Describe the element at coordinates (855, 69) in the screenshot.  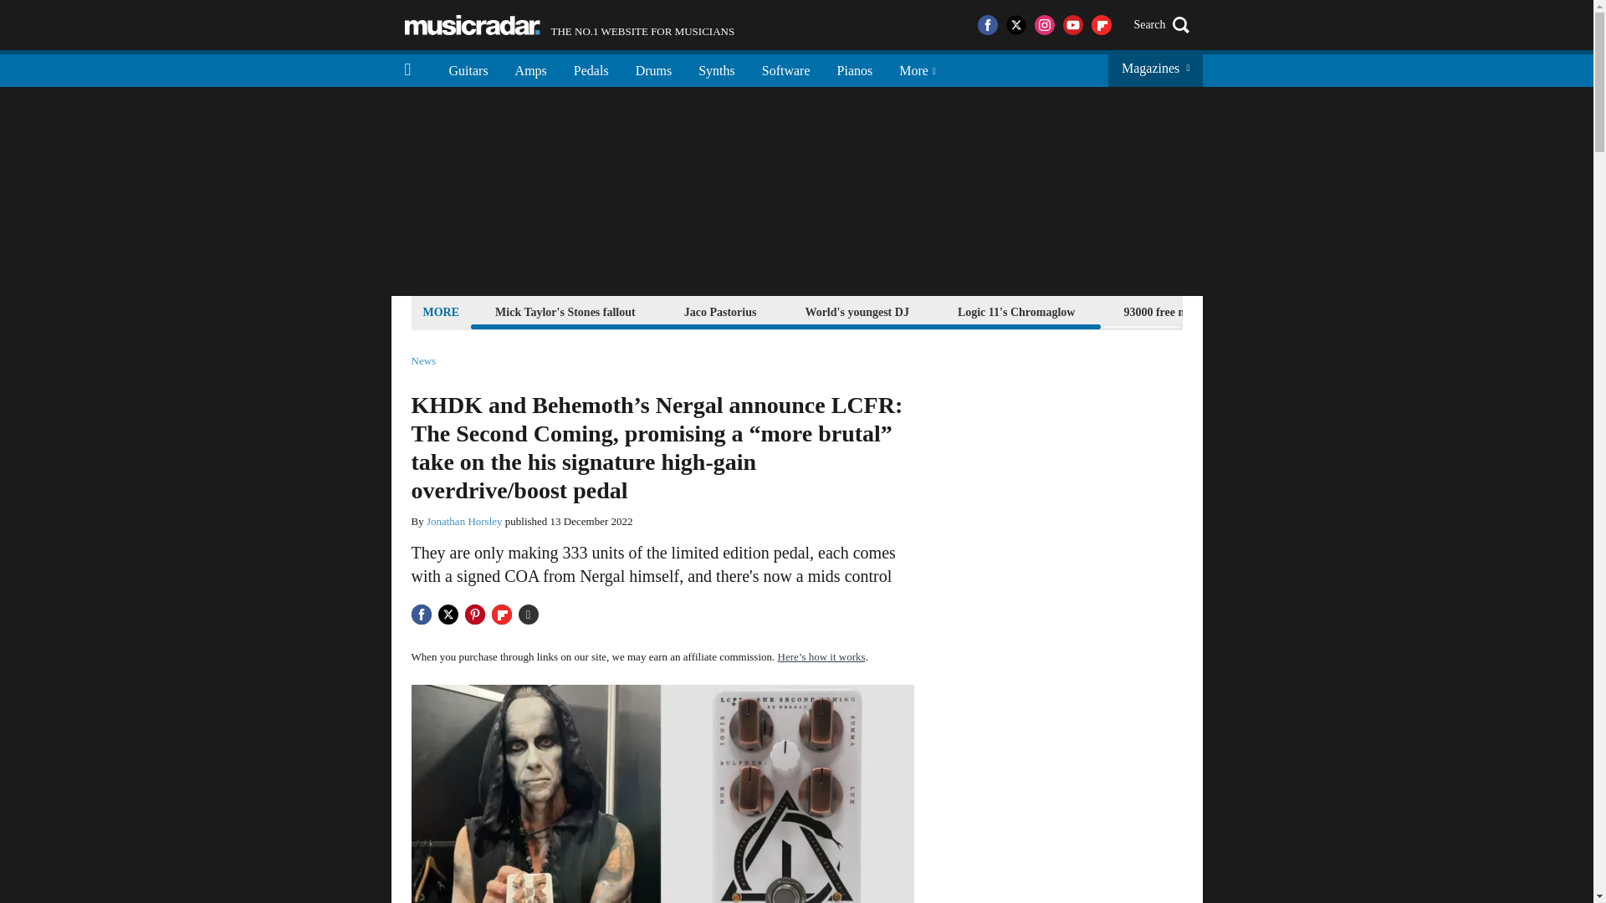
I see `Pianos` at that location.